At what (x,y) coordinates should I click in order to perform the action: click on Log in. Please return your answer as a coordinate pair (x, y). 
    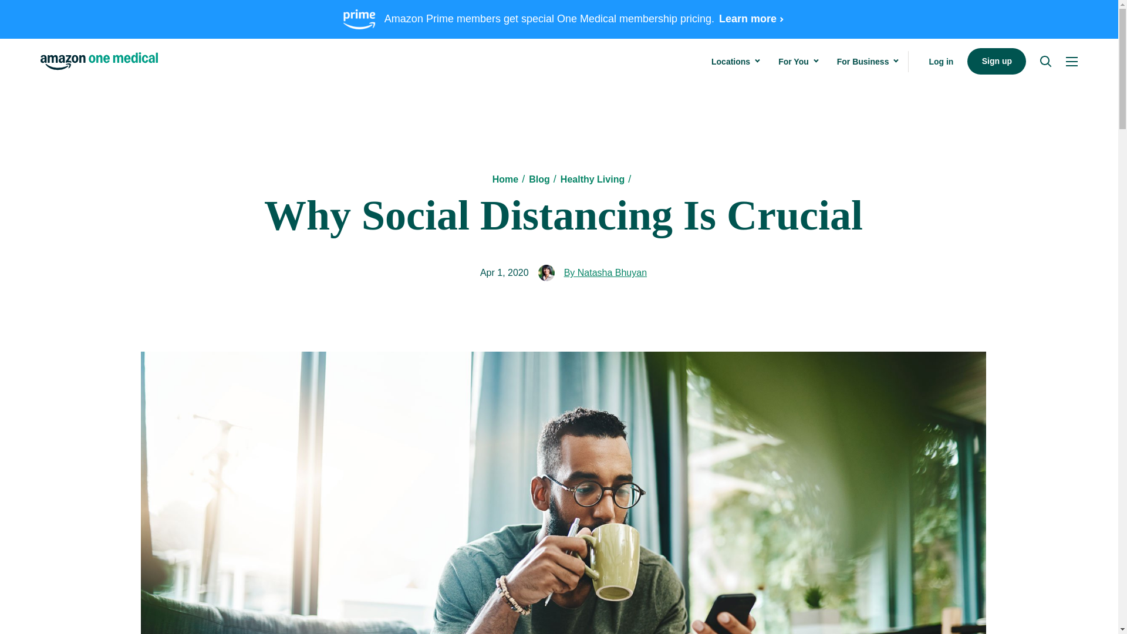
    Looking at the image, I should click on (941, 61).